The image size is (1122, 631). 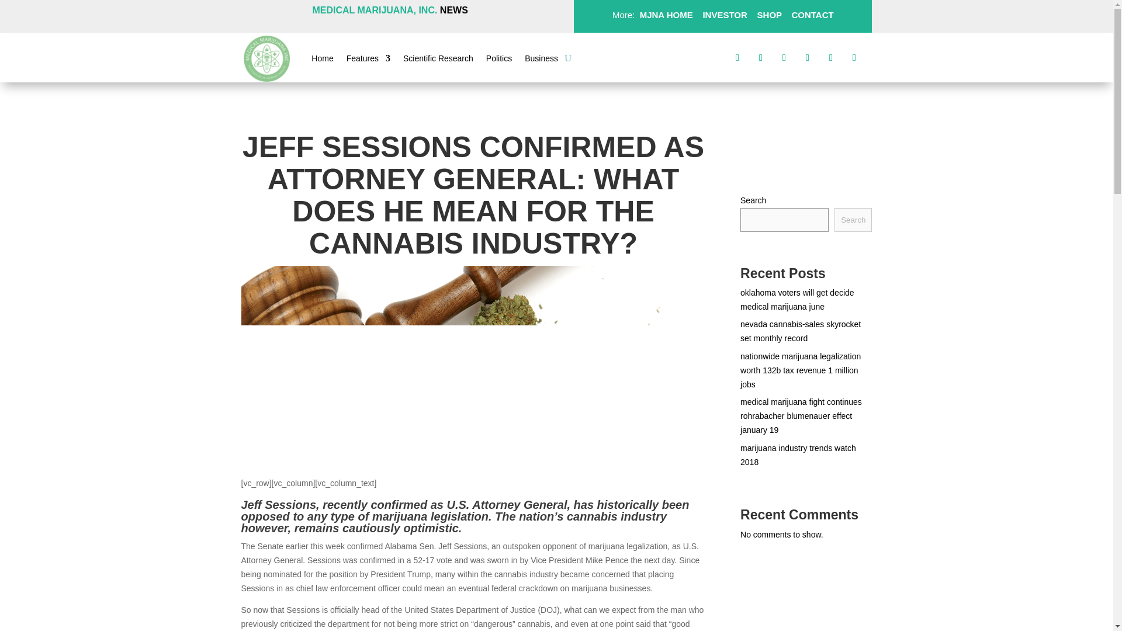 What do you see at coordinates (761, 57) in the screenshot?
I see `Follow on Twitter` at bounding box center [761, 57].